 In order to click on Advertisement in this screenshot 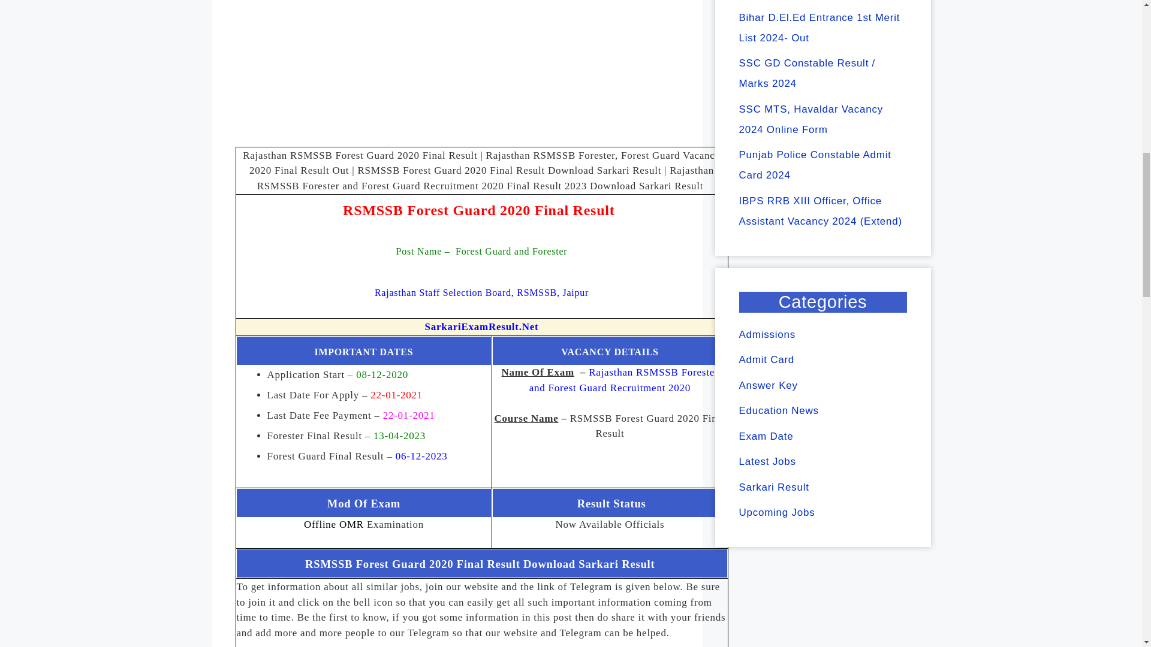, I will do `click(481, 66)`.